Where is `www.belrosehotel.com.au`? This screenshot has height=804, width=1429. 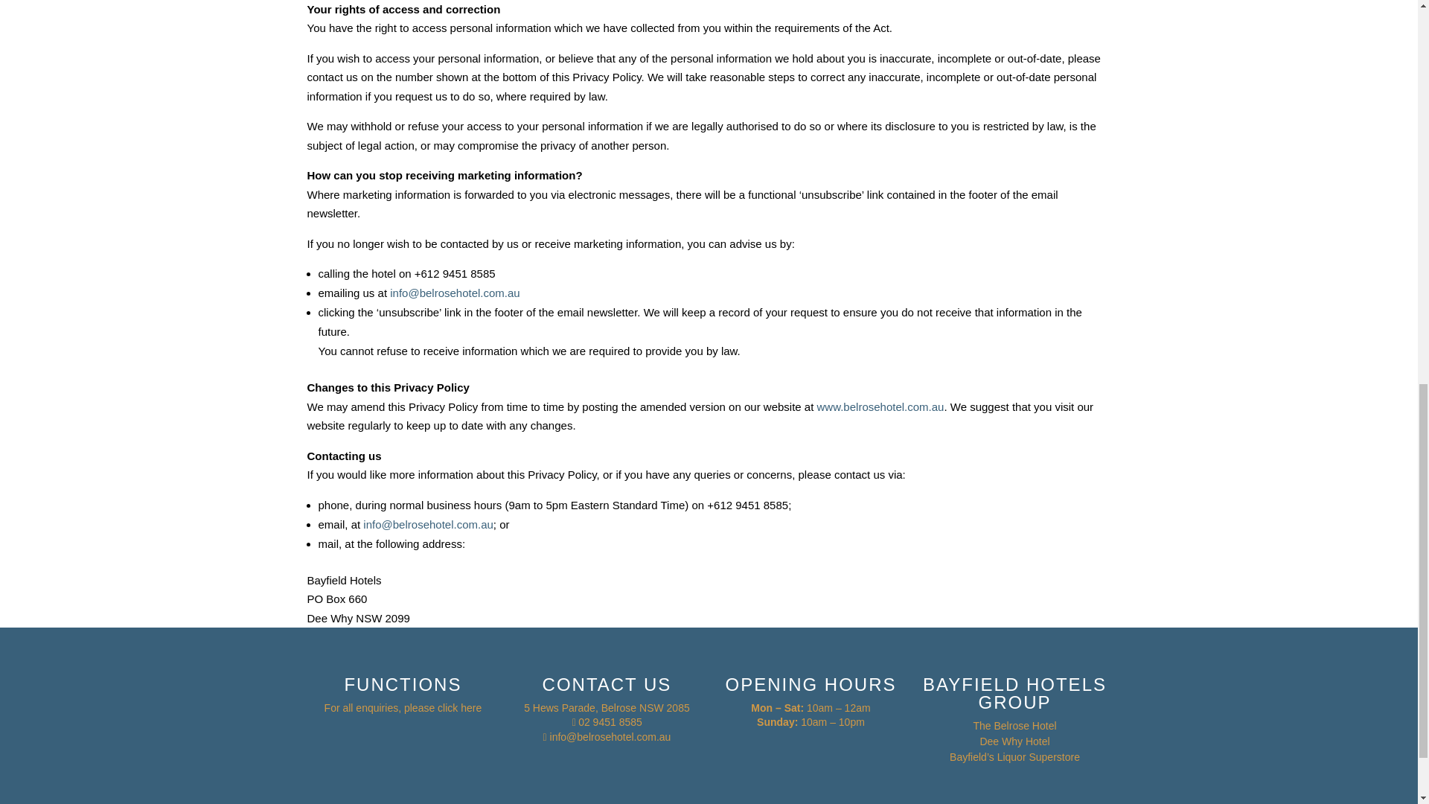 www.belrosehotel.com.au is located at coordinates (881, 406).